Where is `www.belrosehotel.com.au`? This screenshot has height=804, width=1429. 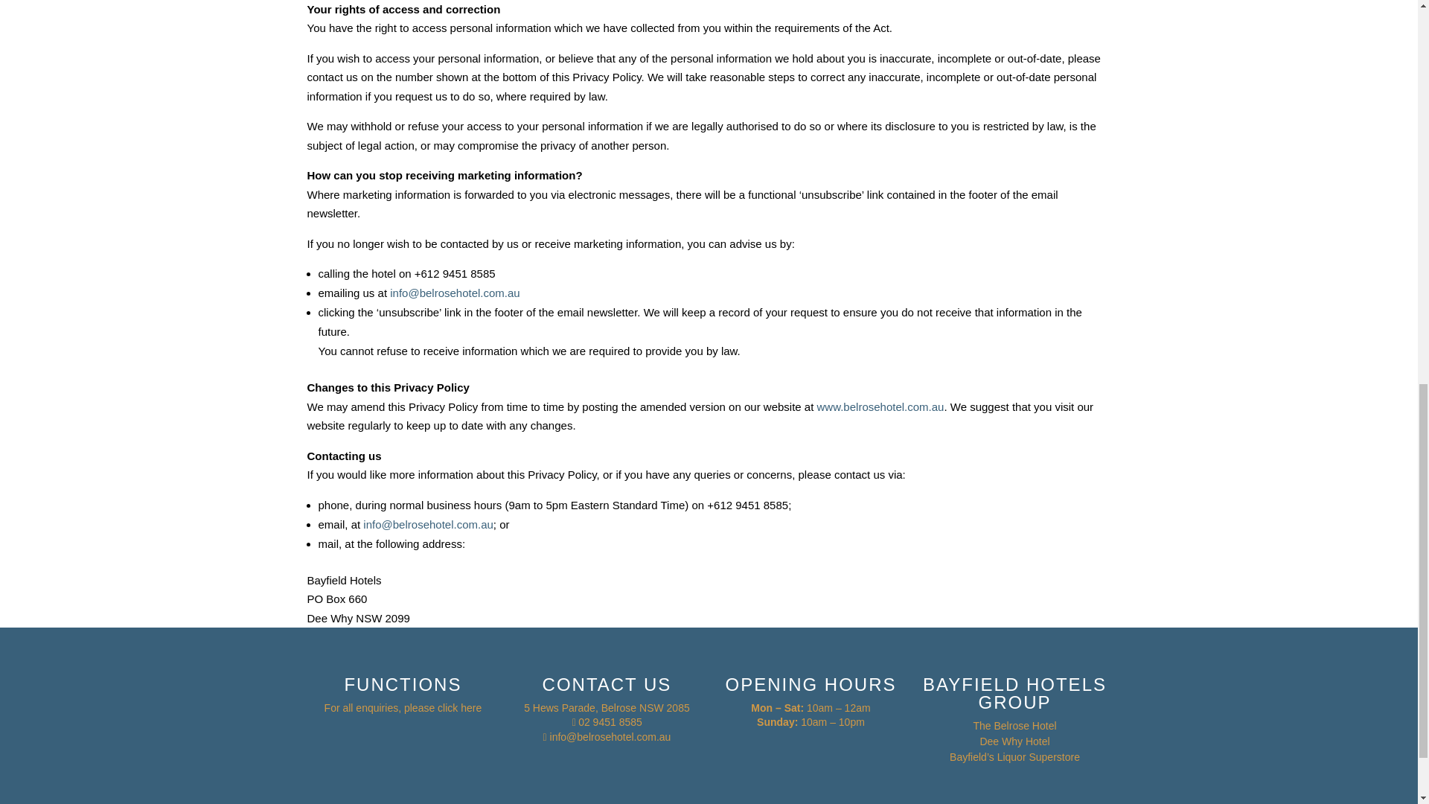 www.belrosehotel.com.au is located at coordinates (881, 406).